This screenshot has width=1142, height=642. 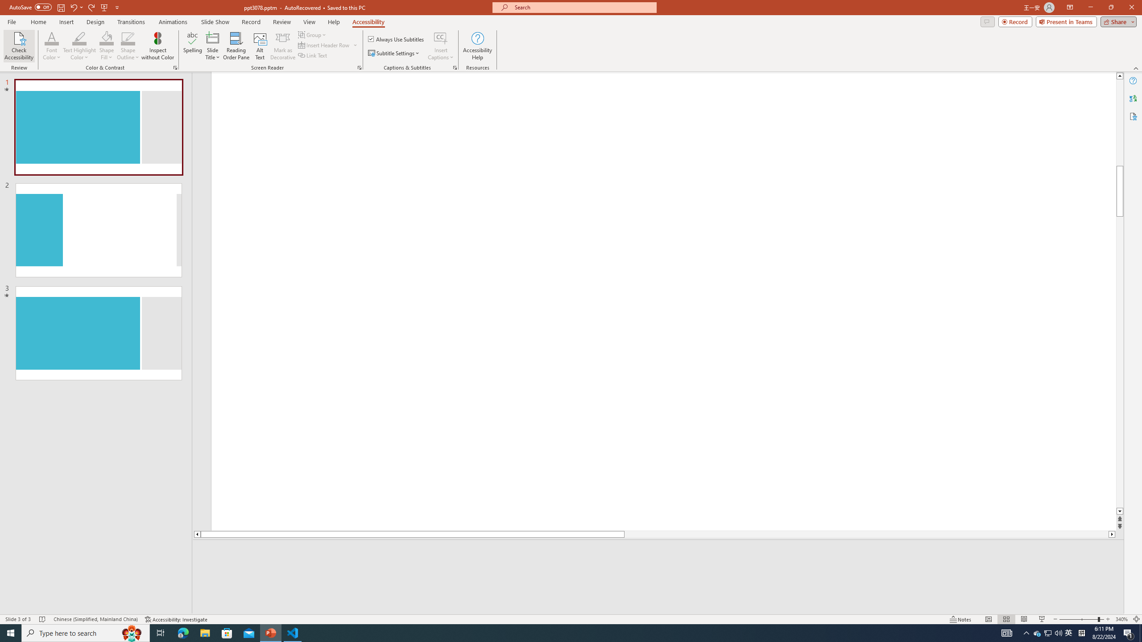 I want to click on Color & Contrast, so click(x=175, y=68).